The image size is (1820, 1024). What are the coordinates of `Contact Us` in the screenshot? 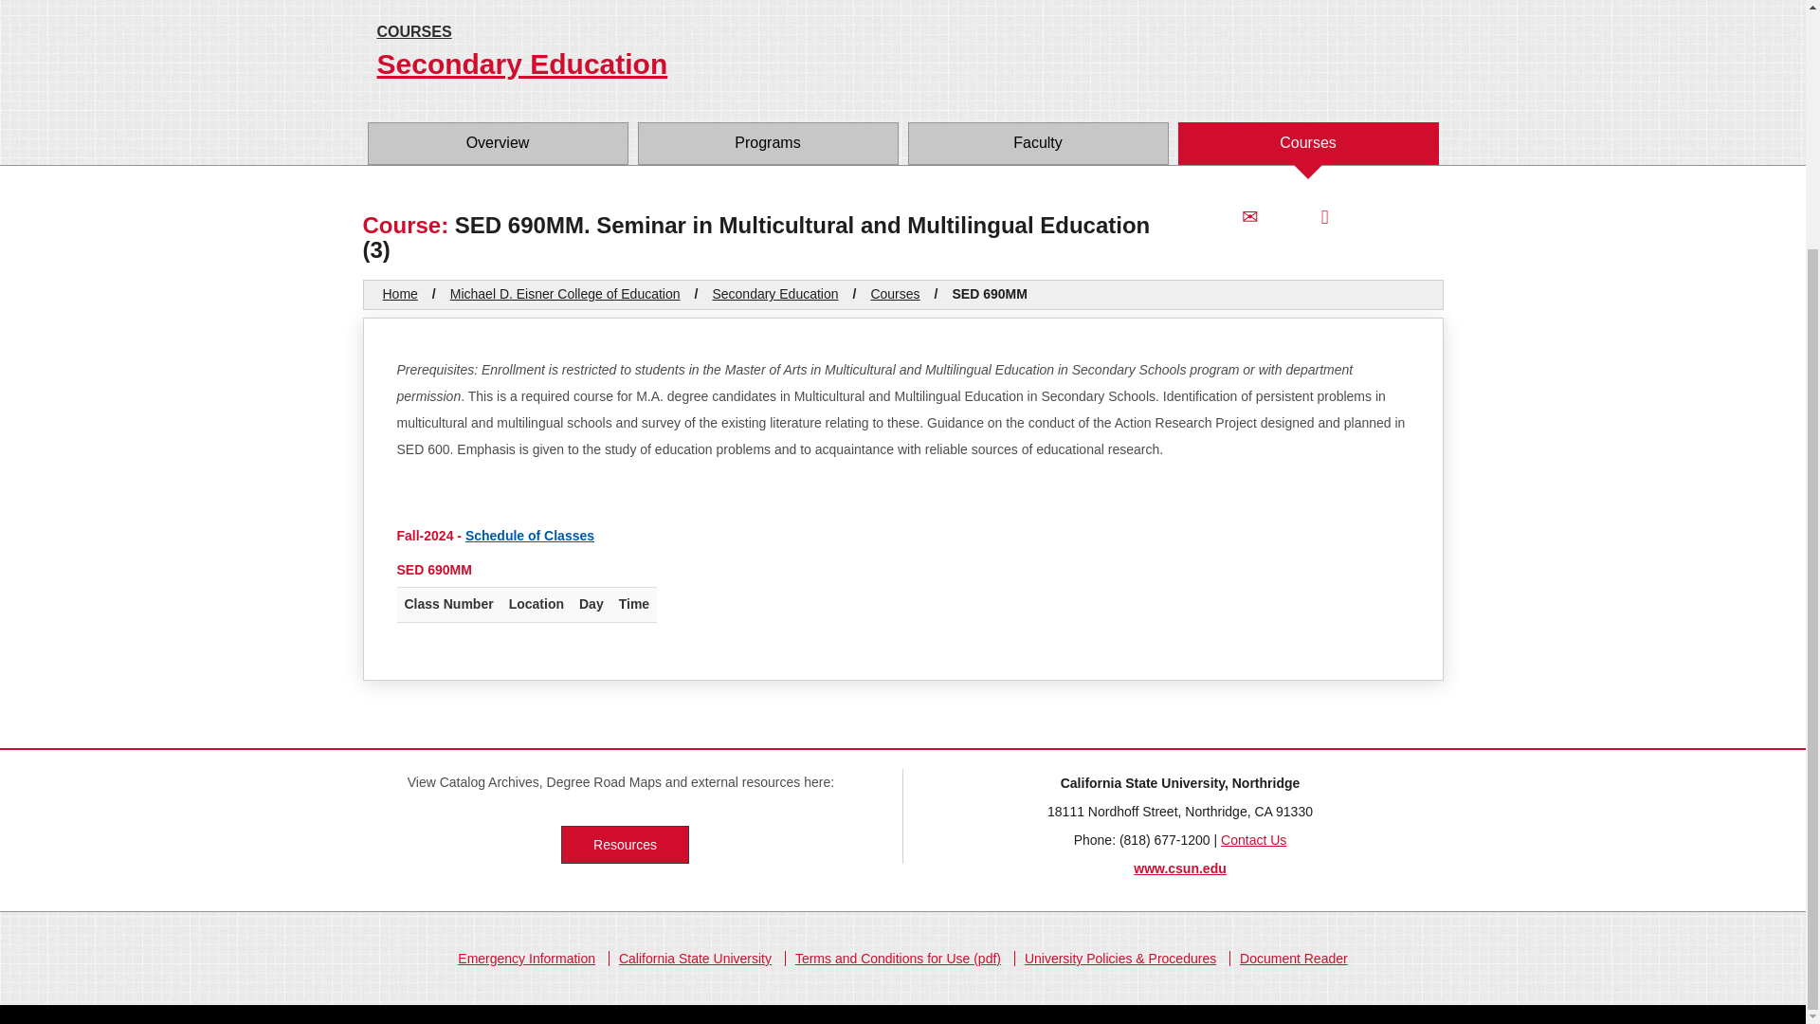 It's located at (1253, 840).